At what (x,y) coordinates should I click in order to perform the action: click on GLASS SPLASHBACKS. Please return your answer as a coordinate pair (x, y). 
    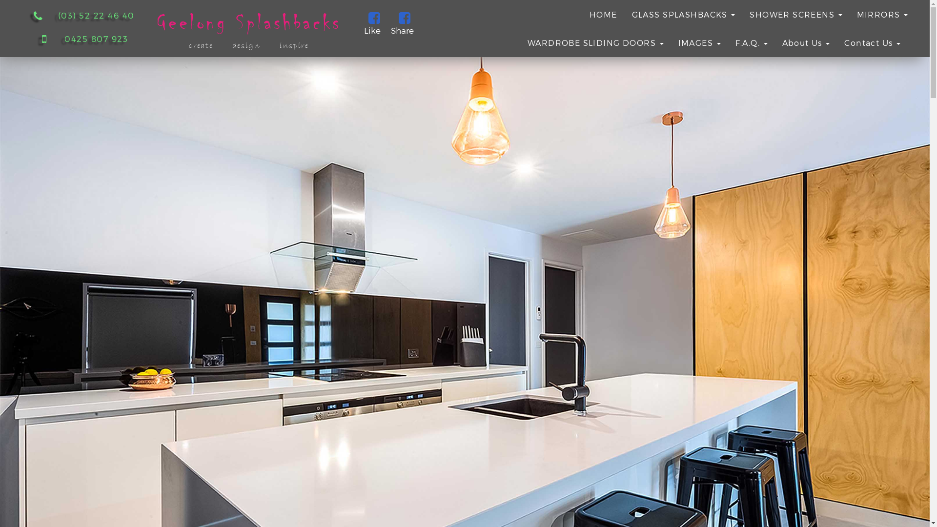
    Looking at the image, I should click on (684, 15).